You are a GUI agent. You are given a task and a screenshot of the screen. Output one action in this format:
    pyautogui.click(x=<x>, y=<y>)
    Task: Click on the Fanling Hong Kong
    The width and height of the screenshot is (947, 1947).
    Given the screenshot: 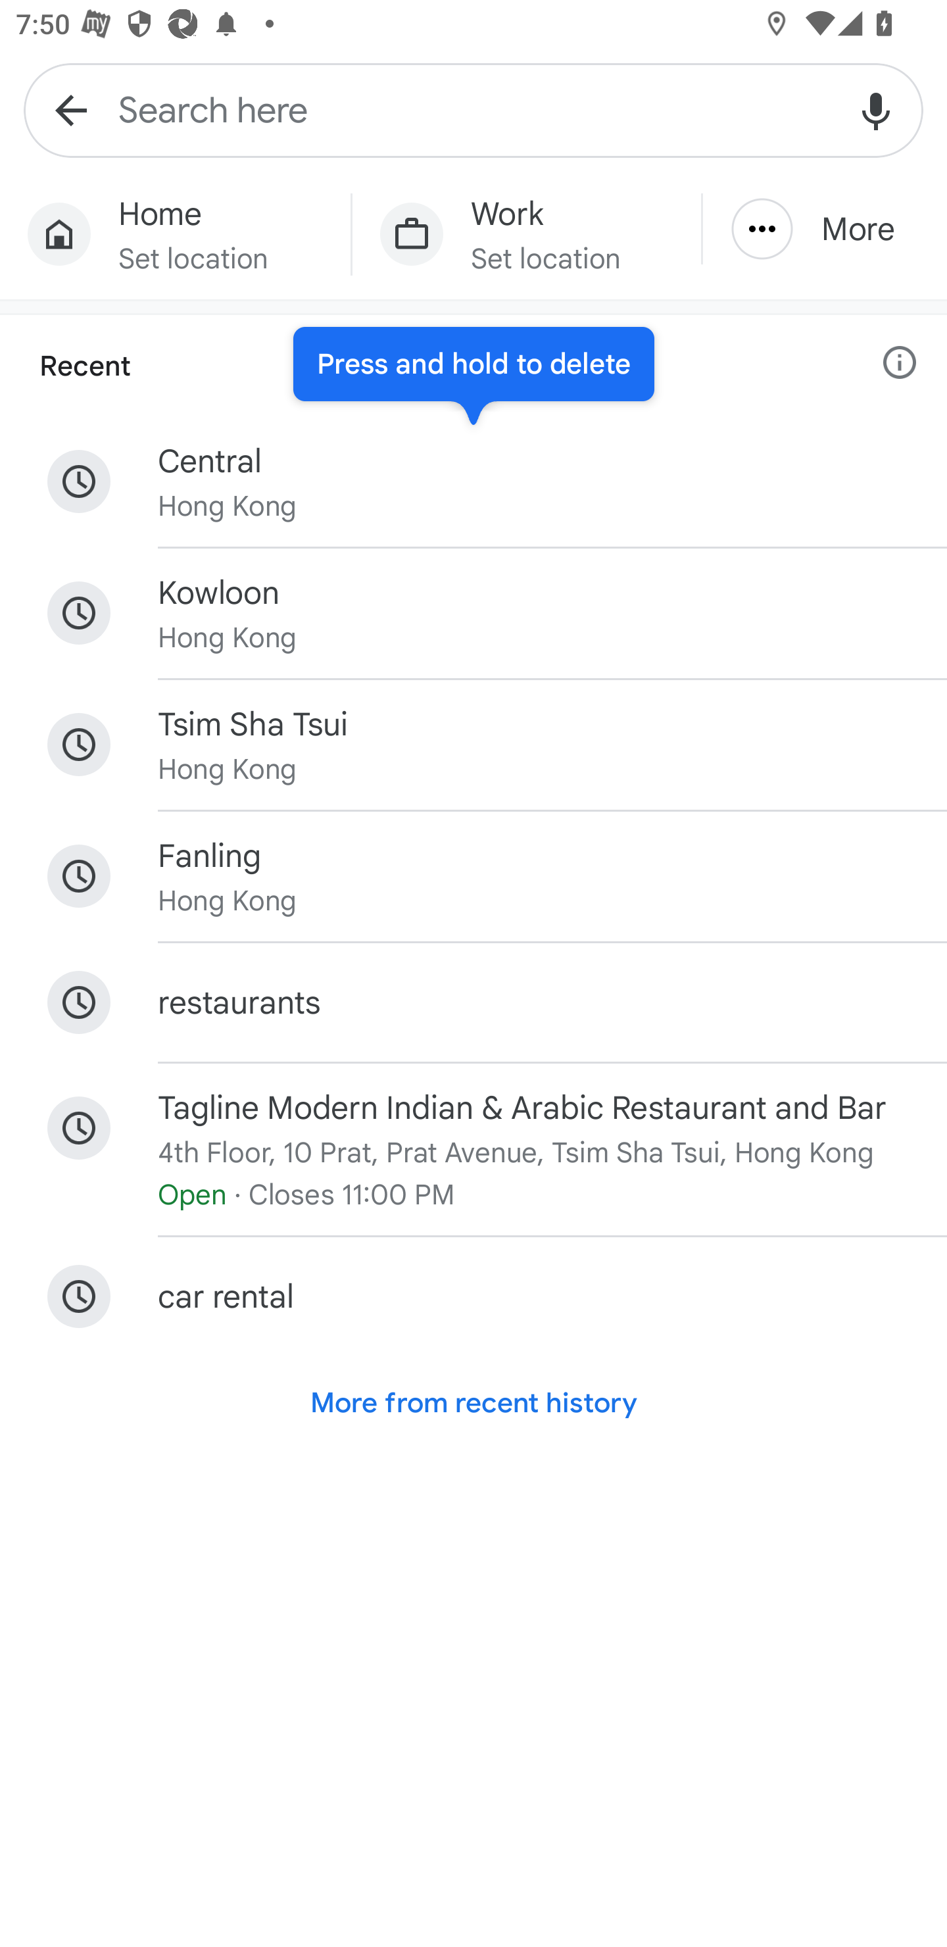 What is the action you would take?
    pyautogui.click(x=473, y=876)
    